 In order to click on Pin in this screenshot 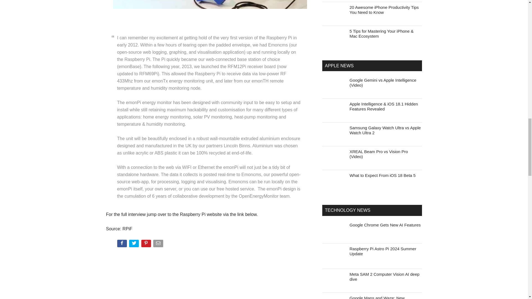, I will do `click(147, 244)`.